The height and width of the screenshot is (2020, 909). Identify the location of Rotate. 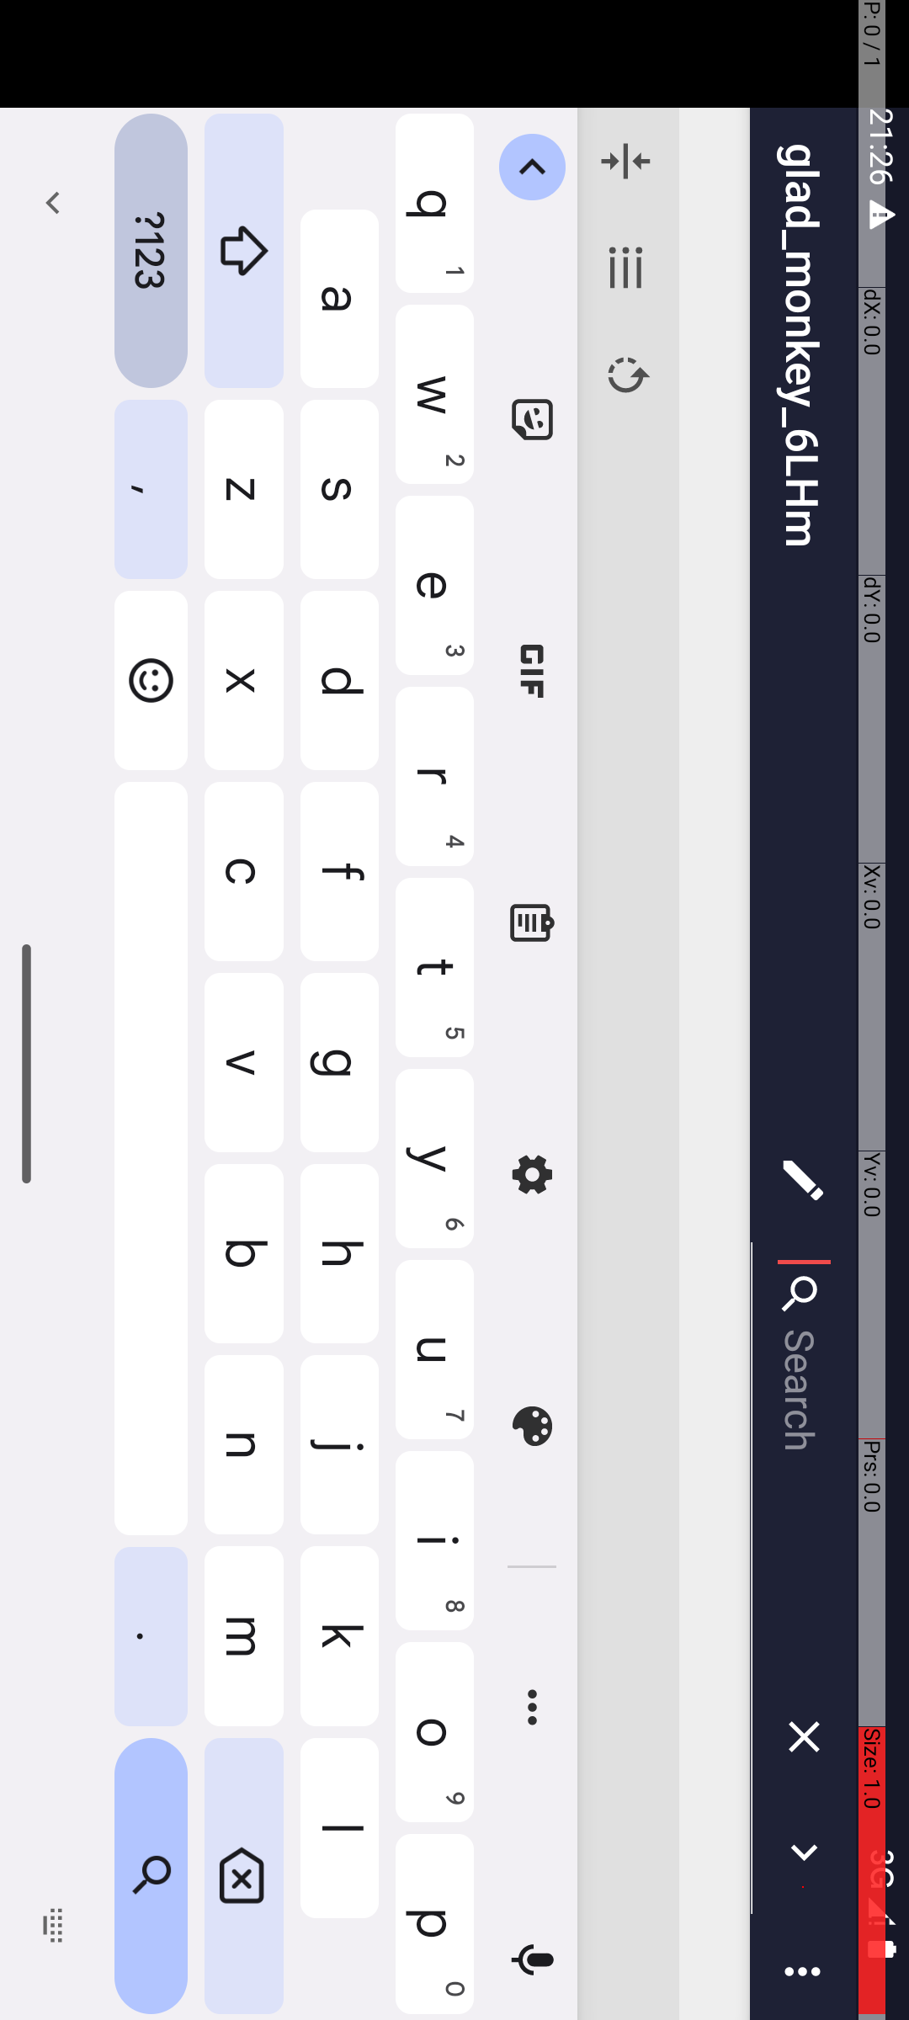
(375, 283).